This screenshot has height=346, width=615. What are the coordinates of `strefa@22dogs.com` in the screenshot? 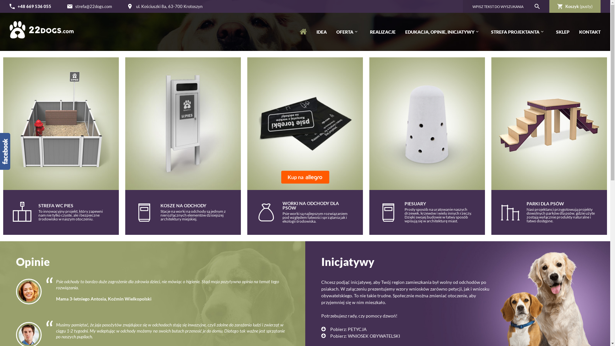 It's located at (94, 6).